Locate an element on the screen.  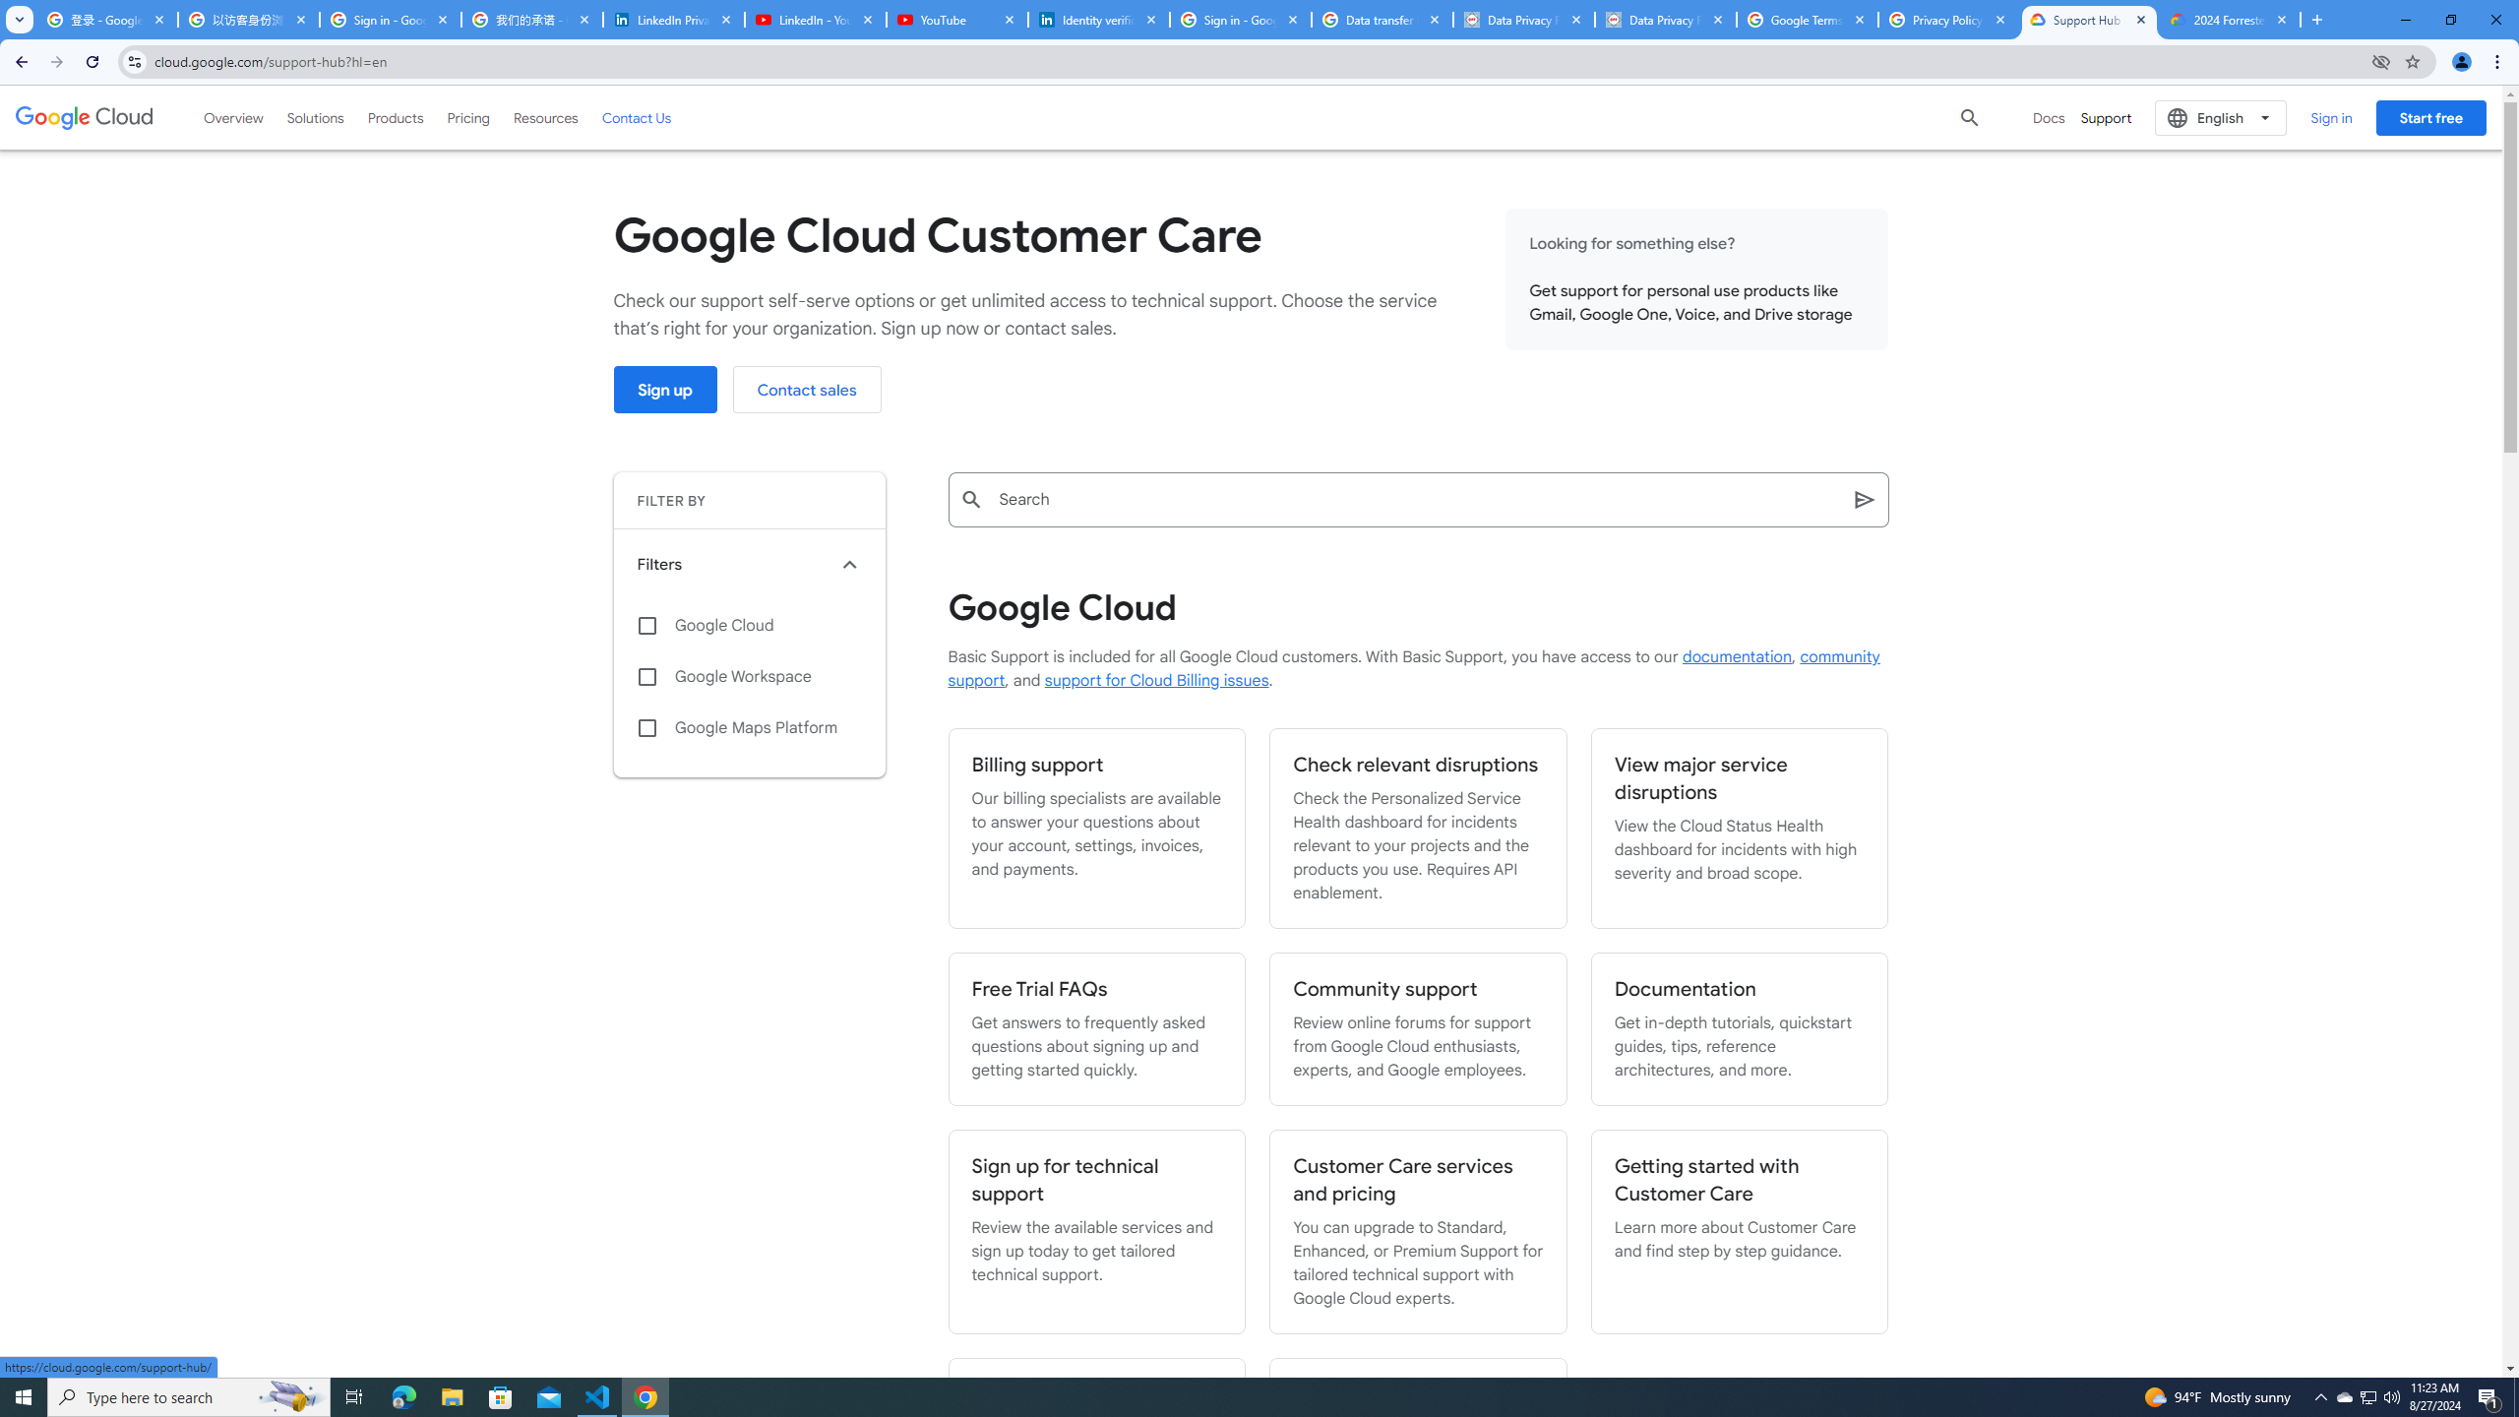
LinkedIn Privacy Policy is located at coordinates (673, 20).